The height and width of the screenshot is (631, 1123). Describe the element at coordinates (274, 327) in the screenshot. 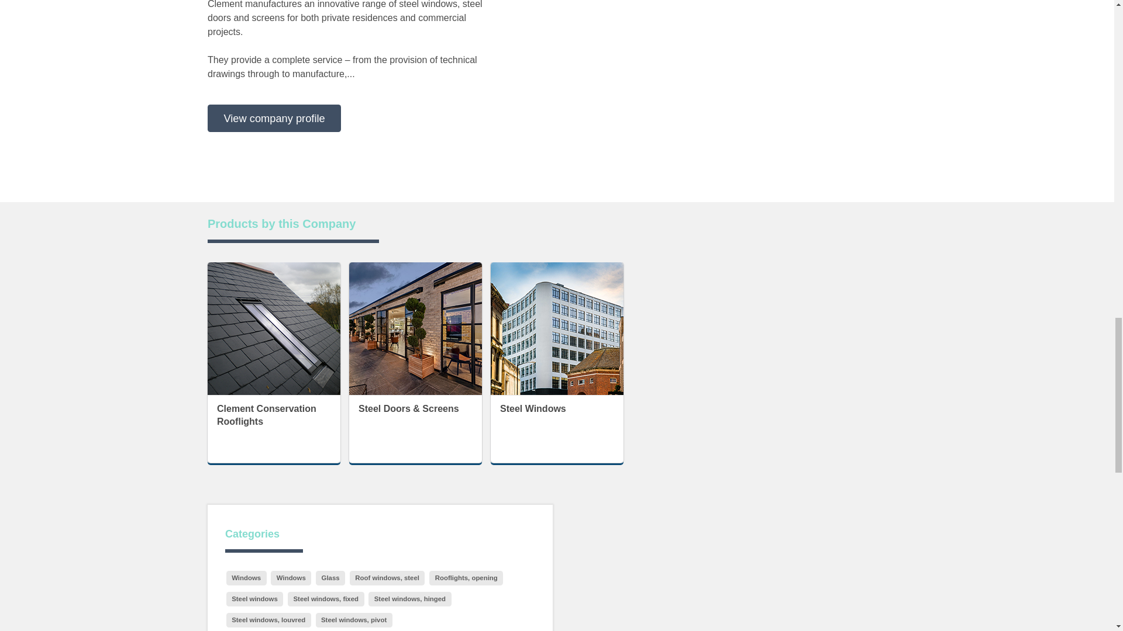

I see `Visit ... ` at that location.